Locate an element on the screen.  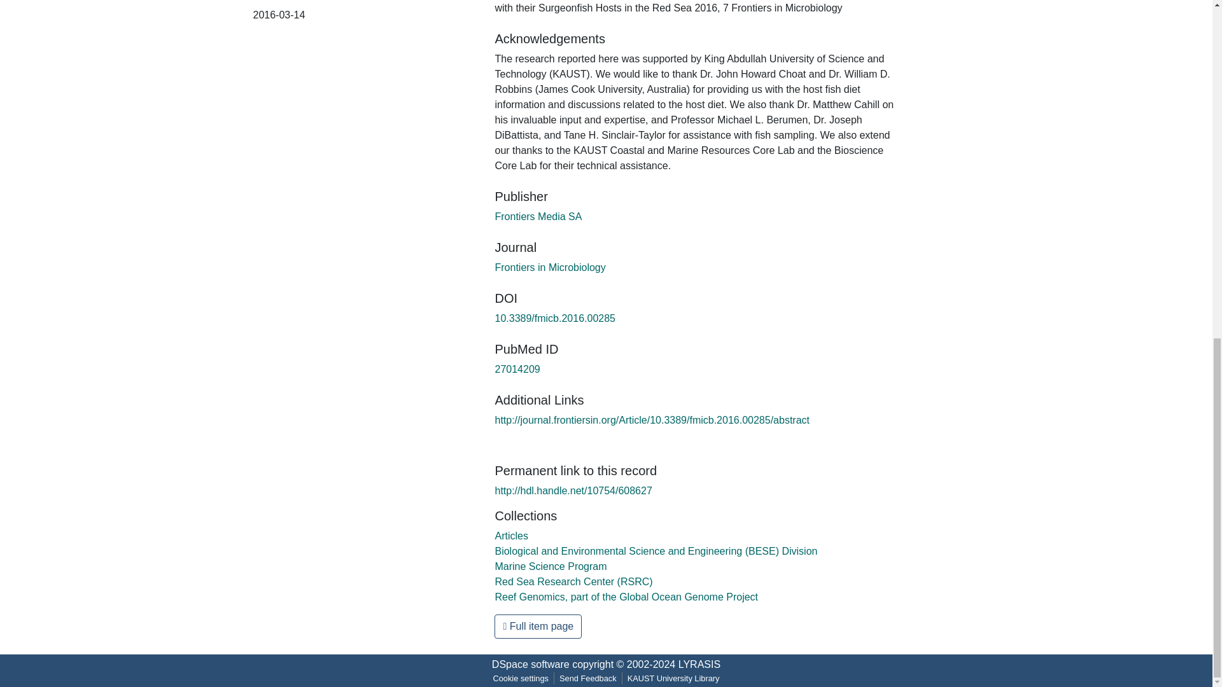
DSpace software is located at coordinates (531, 664).